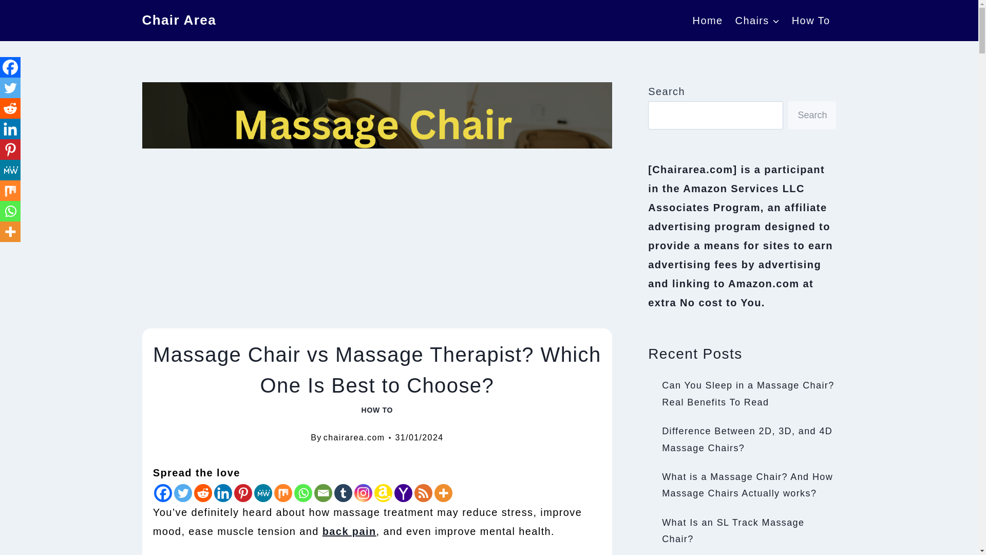 The image size is (986, 555). I want to click on Instagram, so click(363, 493).